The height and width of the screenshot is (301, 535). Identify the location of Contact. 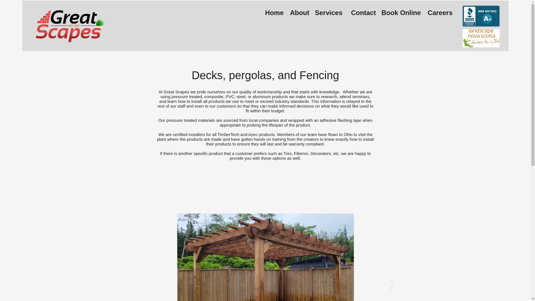
(362, 13).